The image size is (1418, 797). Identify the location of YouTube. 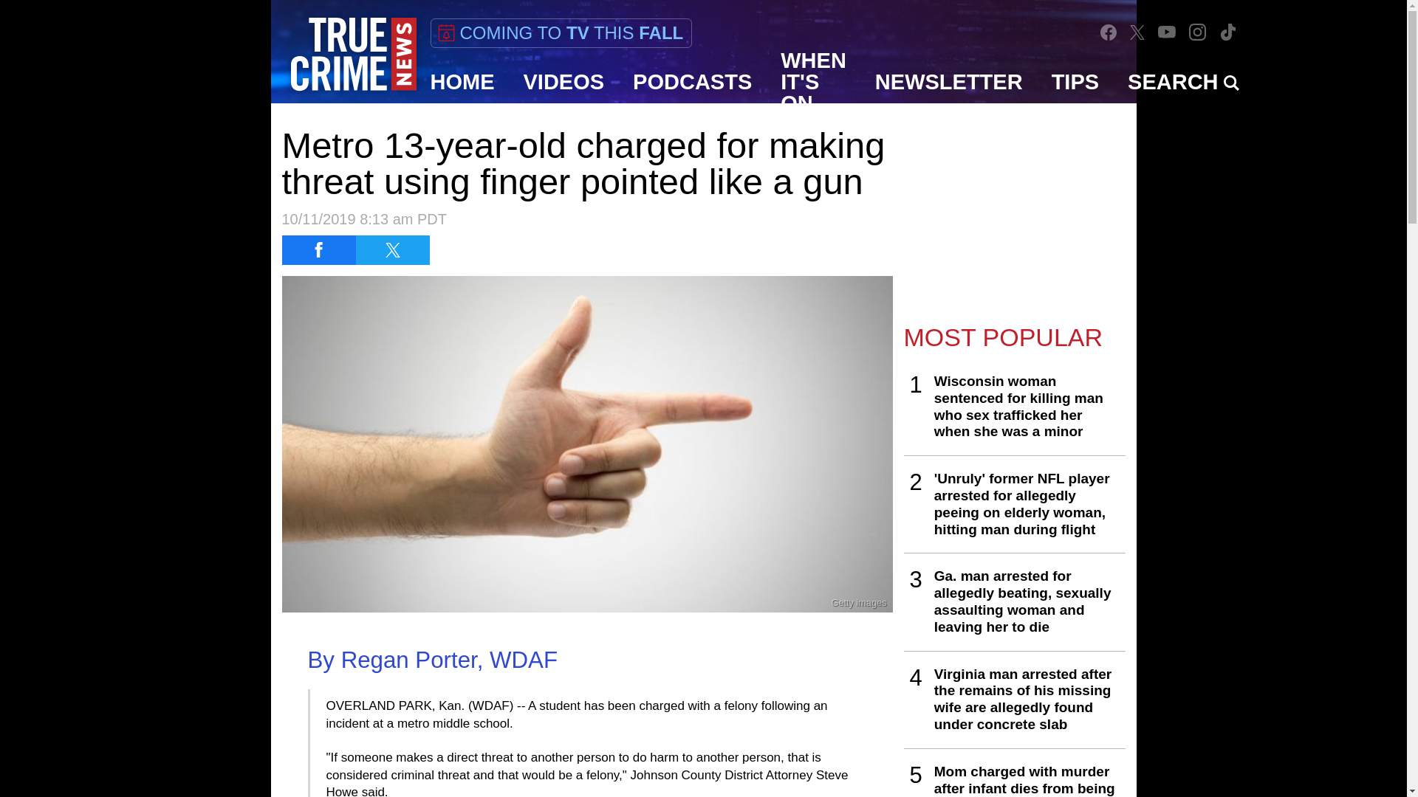
(1167, 31).